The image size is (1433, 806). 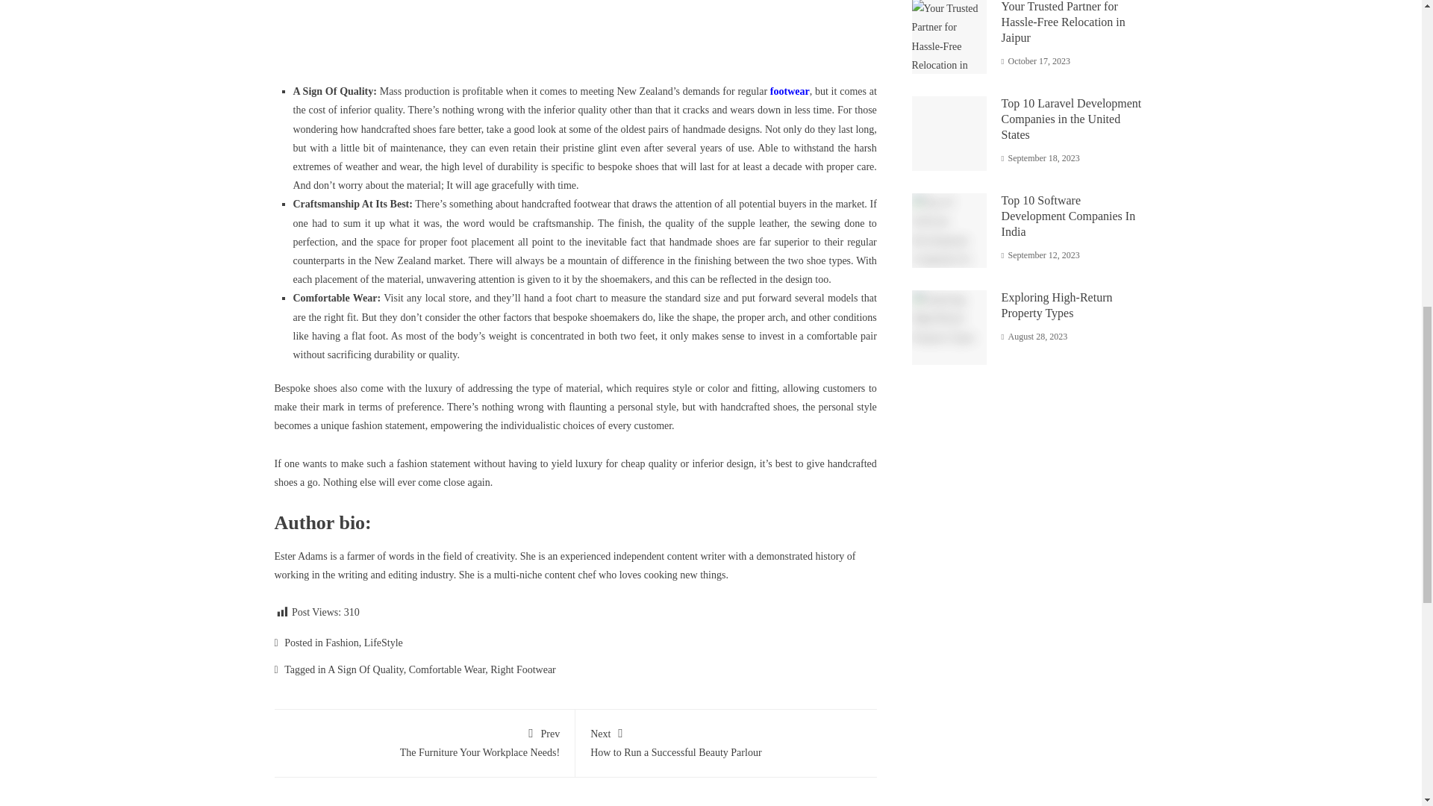 What do you see at coordinates (383, 643) in the screenshot?
I see `LifeStyle` at bounding box center [383, 643].